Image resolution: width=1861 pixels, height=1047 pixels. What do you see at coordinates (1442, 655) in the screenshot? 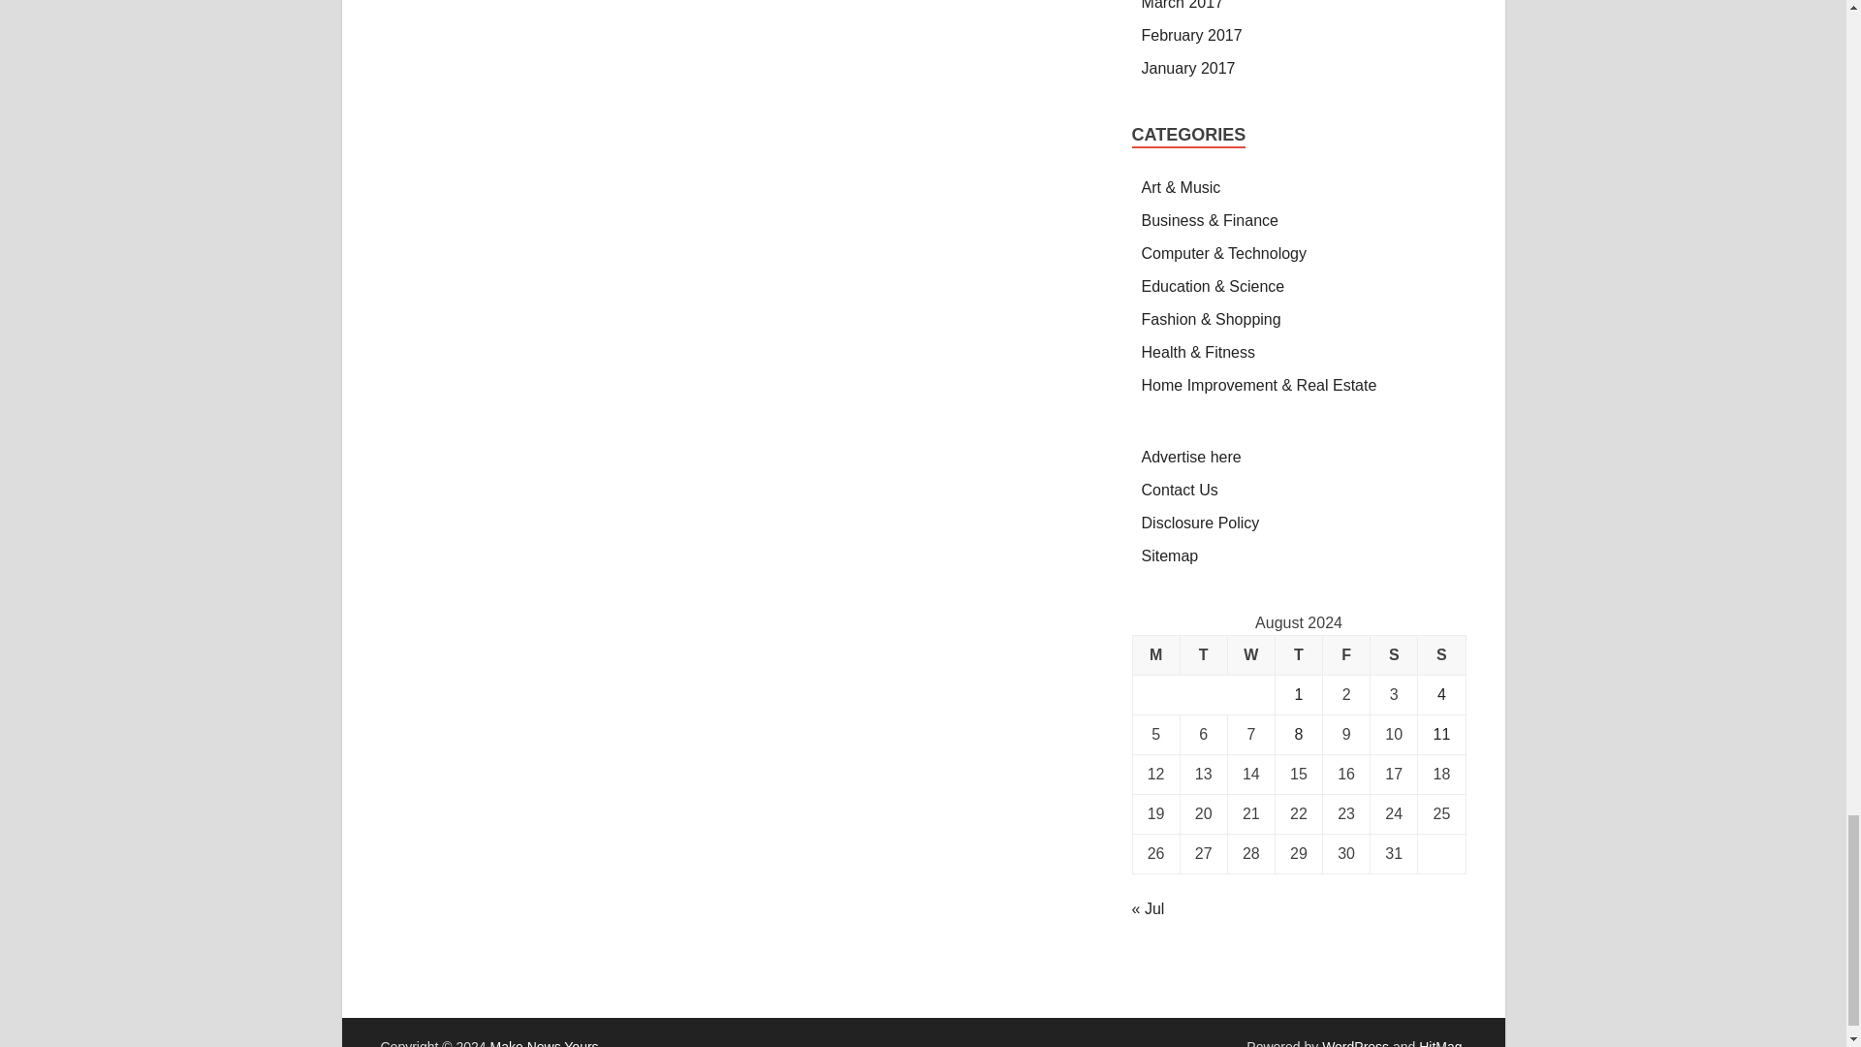
I see `Sunday` at bounding box center [1442, 655].